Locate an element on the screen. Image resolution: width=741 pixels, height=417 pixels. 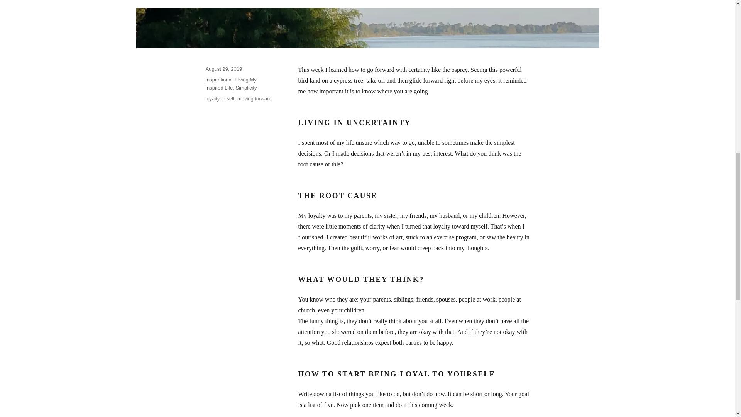
Living My Inspired Life is located at coordinates (231, 83).